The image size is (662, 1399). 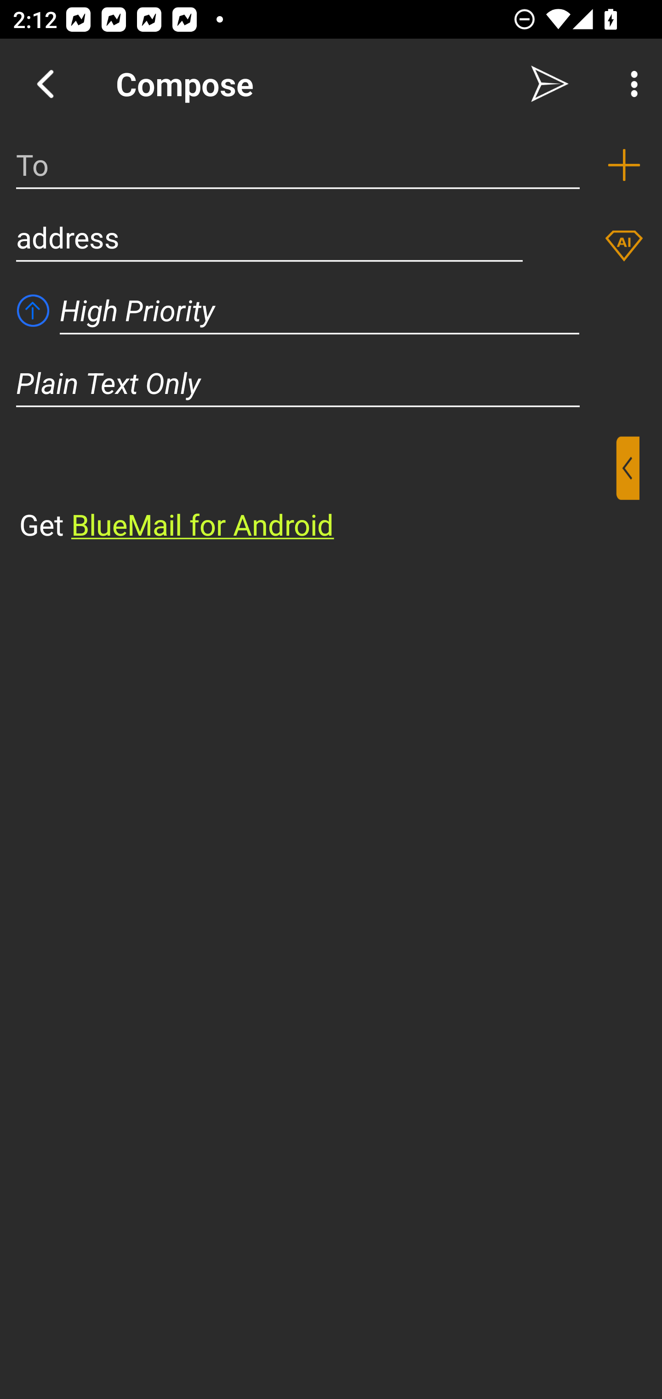 What do you see at coordinates (317, 491) in the screenshot?
I see `

⁣Get BlueMail for Android ​` at bounding box center [317, 491].